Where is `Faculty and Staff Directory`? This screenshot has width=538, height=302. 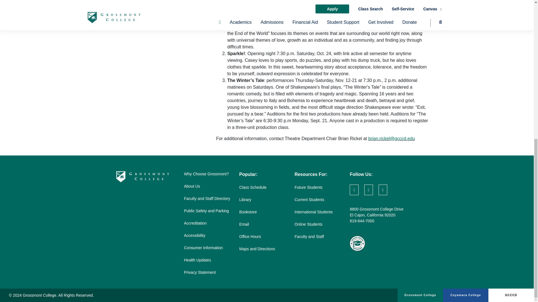
Faculty and Staff Directory is located at coordinates (207, 199).